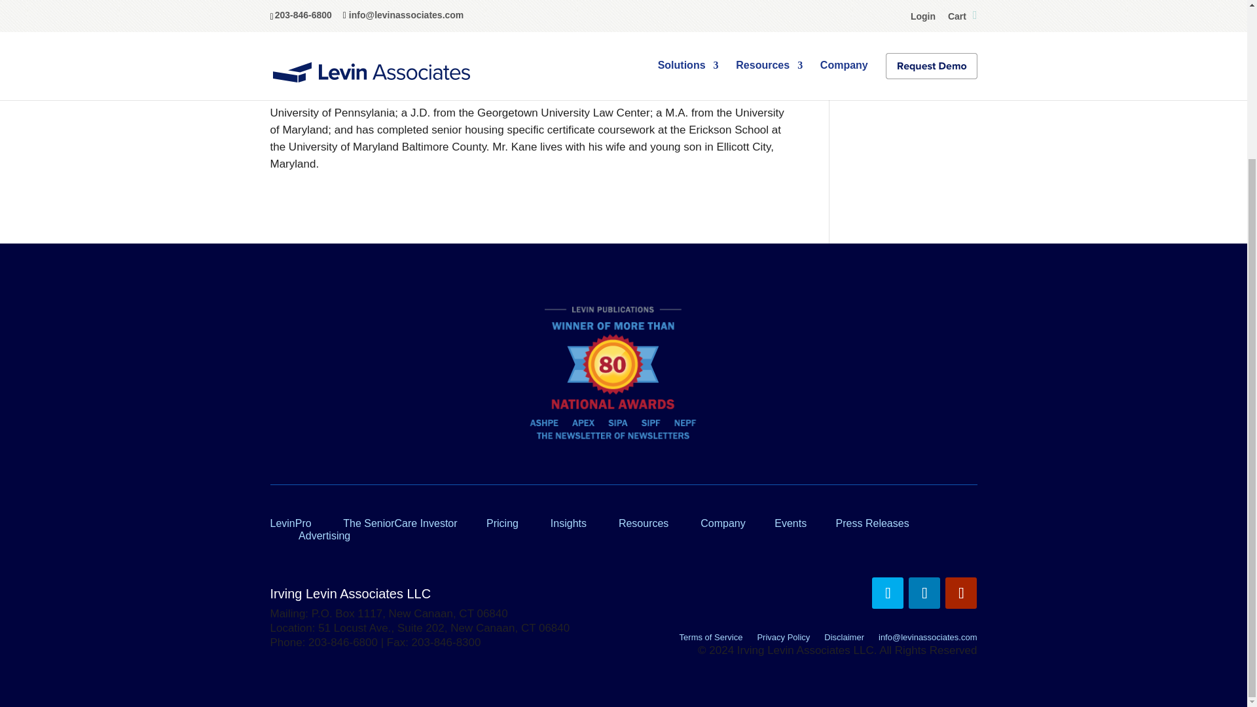 This screenshot has height=707, width=1257. What do you see at coordinates (872, 522) in the screenshot?
I see `Press Releases` at bounding box center [872, 522].